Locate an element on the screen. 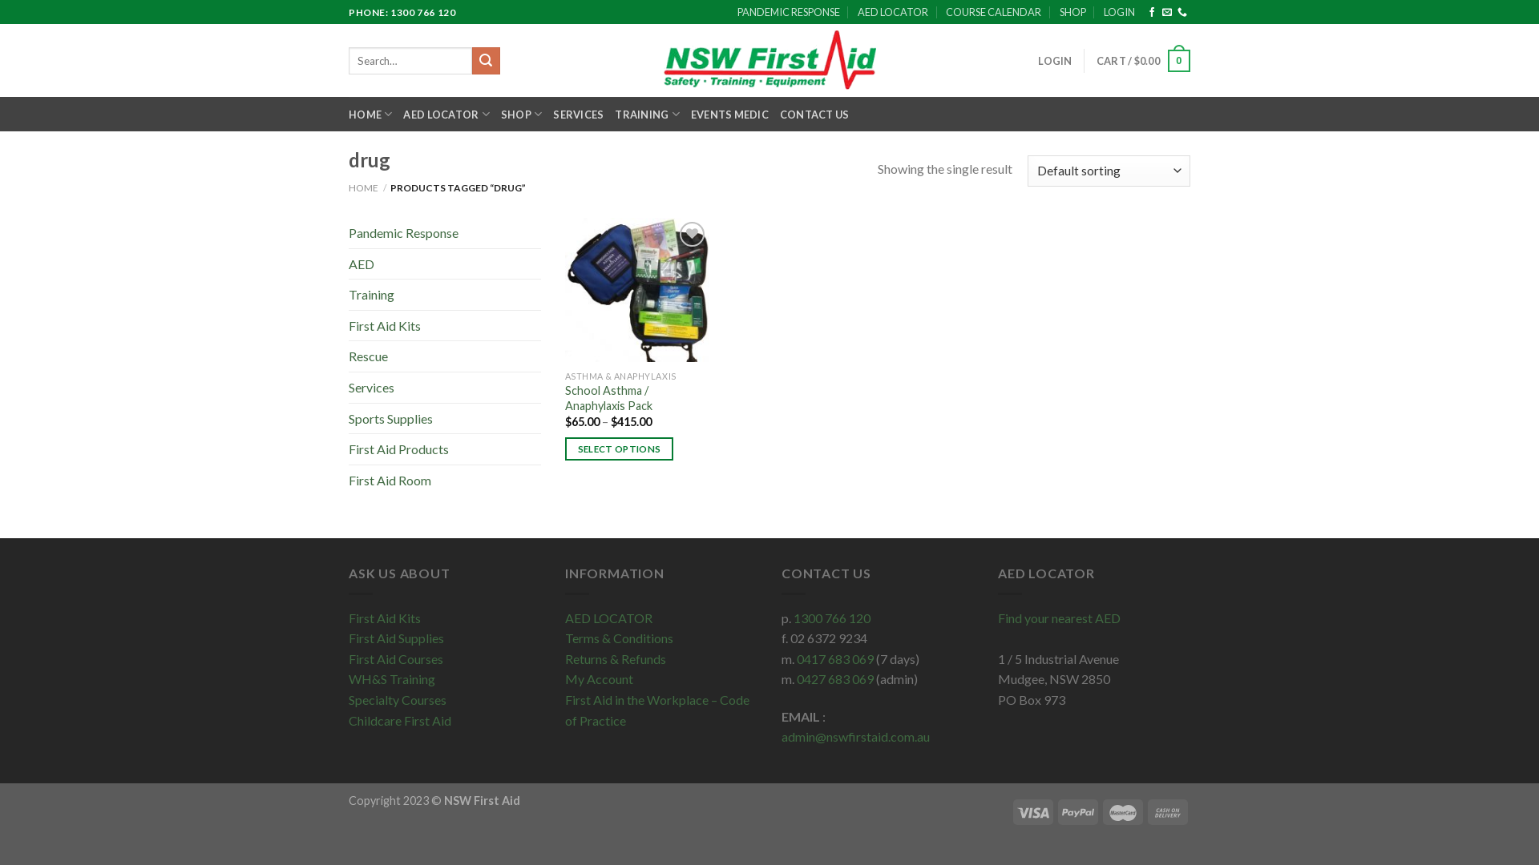 The height and width of the screenshot is (865, 1539). My Account is located at coordinates (600, 679).